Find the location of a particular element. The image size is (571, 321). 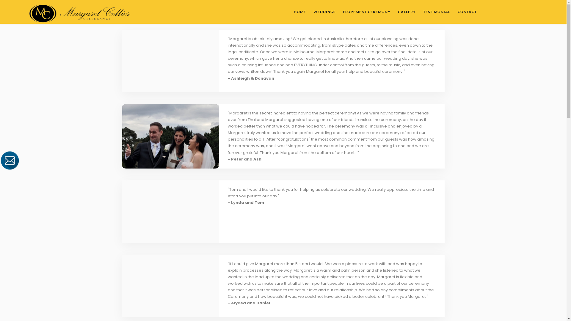

GALLERY is located at coordinates (407, 12).